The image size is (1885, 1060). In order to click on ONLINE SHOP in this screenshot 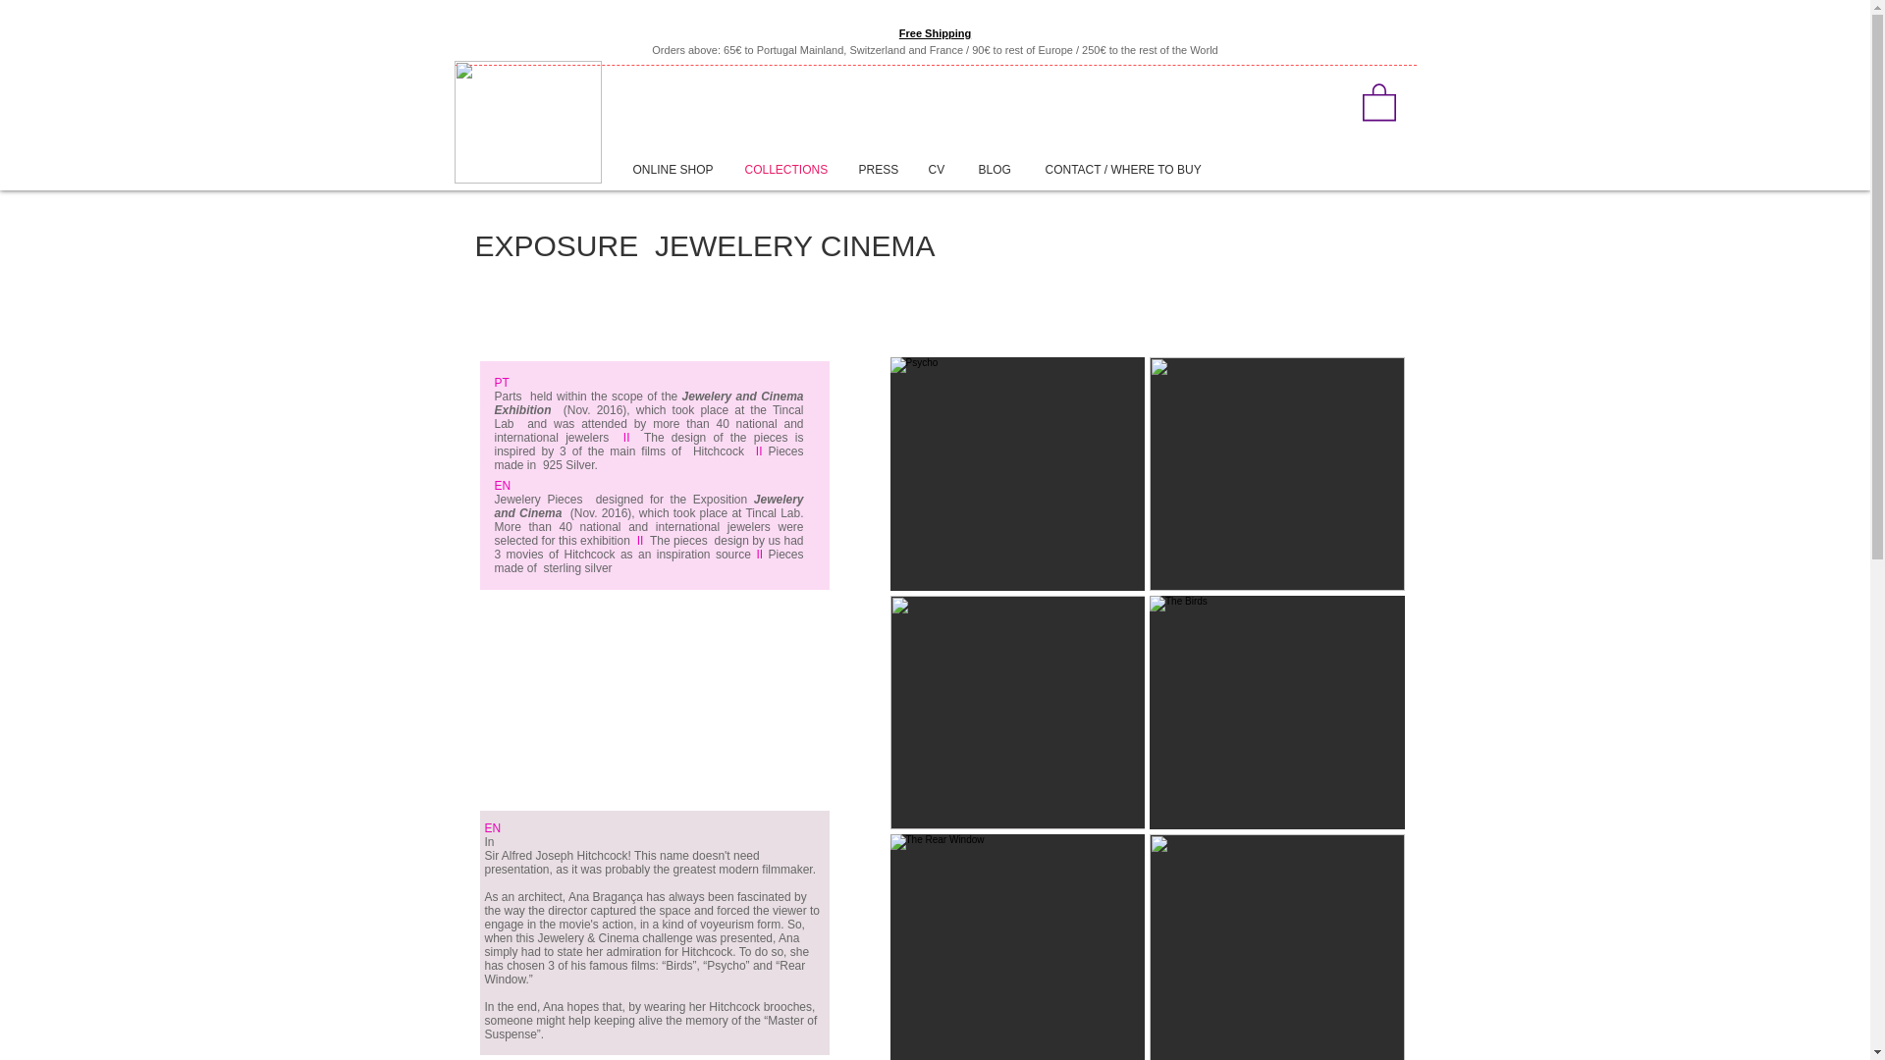, I will do `click(677, 170)`.